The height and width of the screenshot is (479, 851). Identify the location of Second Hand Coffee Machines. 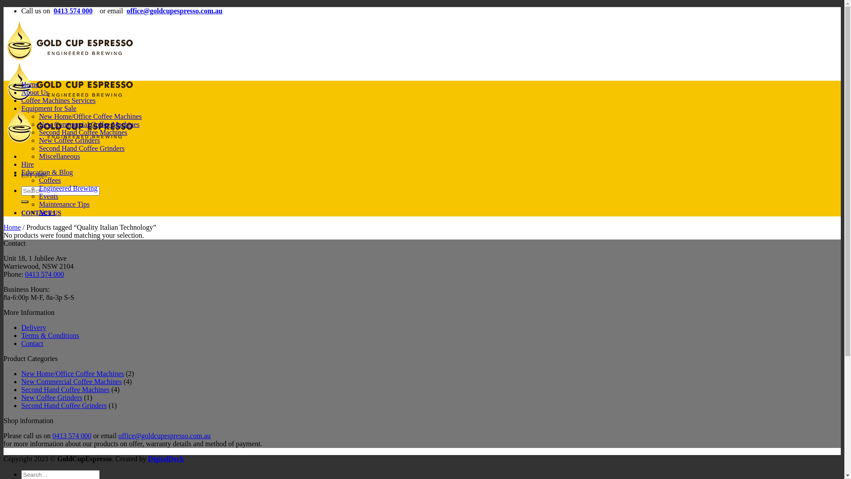
(65, 389).